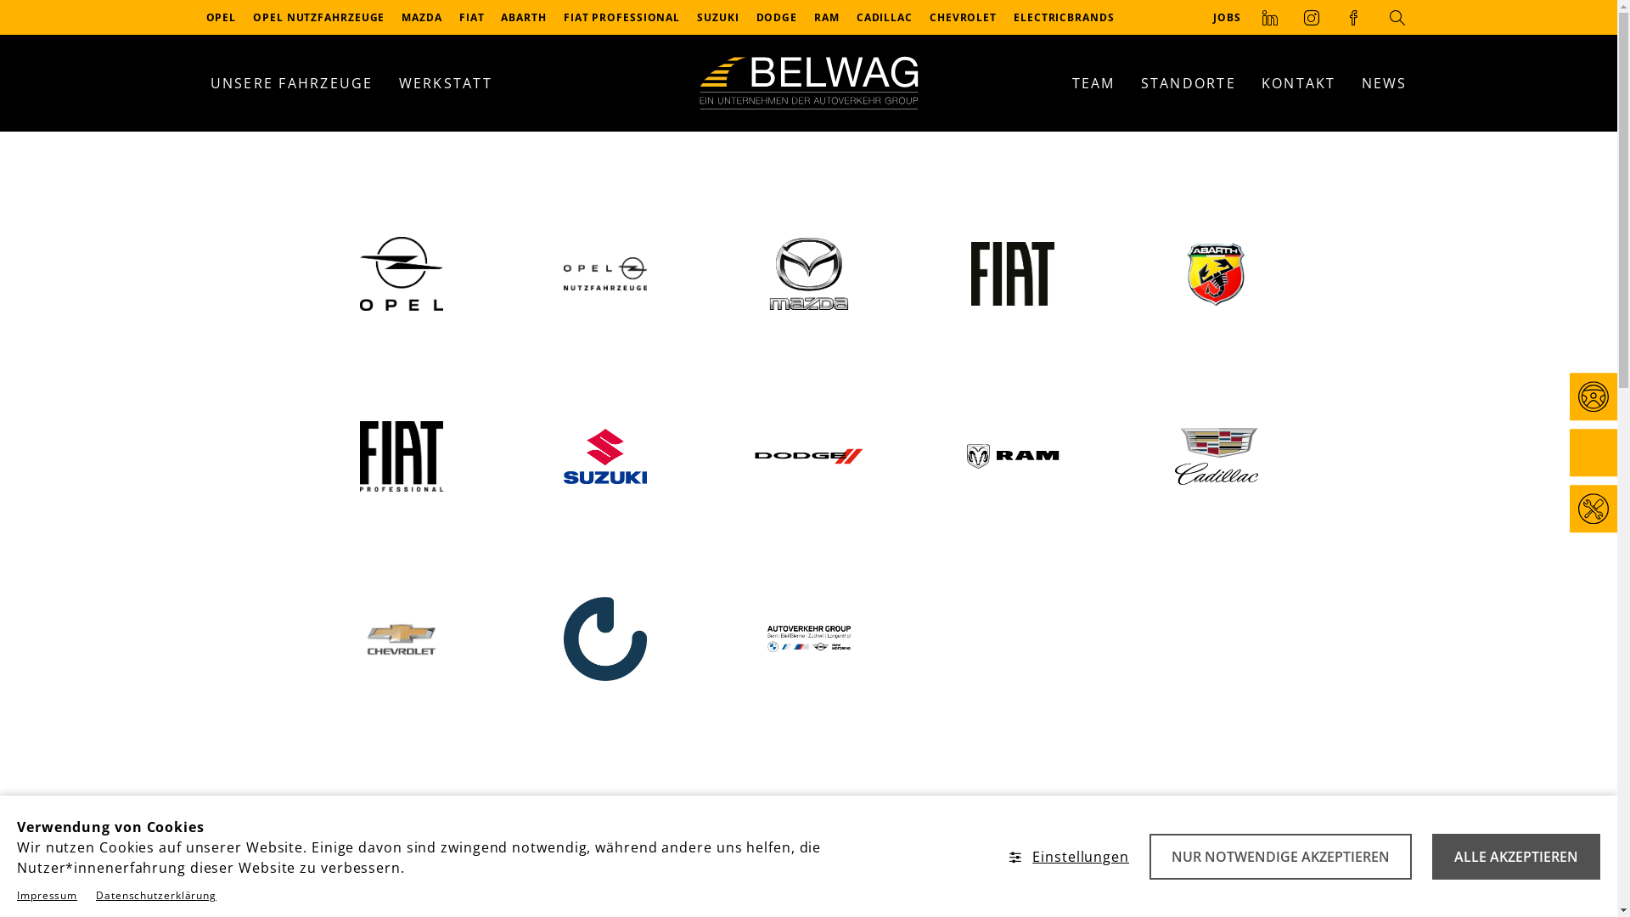  Describe the element at coordinates (401, 457) in the screenshot. I see `Fiat Professional` at that location.